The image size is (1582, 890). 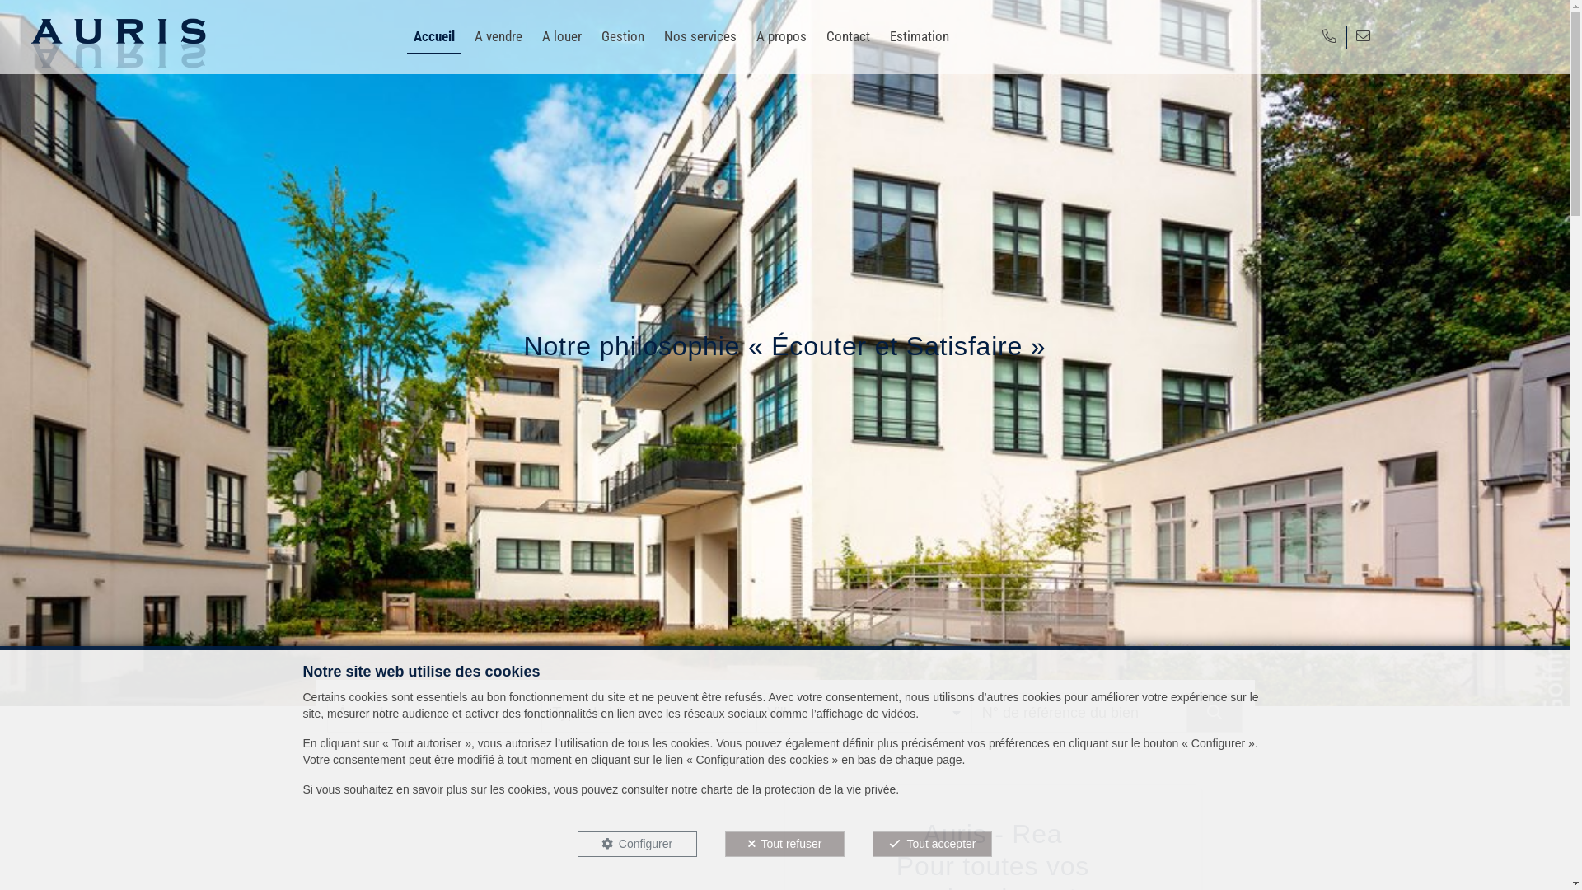 What do you see at coordinates (784, 844) in the screenshot?
I see `Tout refuser` at bounding box center [784, 844].